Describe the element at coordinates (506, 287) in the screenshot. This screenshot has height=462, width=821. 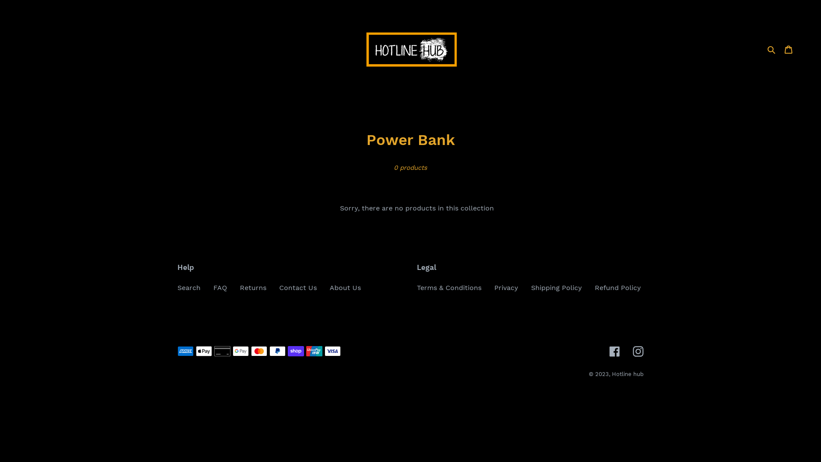
I see `Privacy` at that location.